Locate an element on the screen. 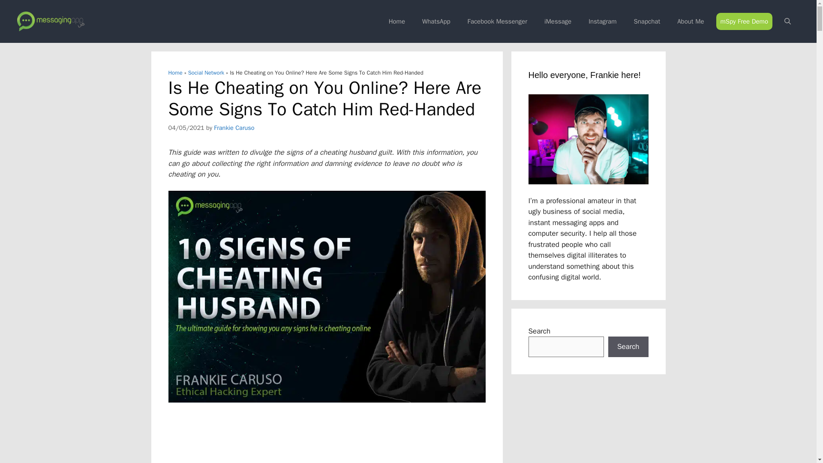 The height and width of the screenshot is (463, 823). Frankie Caruso is located at coordinates (234, 127).